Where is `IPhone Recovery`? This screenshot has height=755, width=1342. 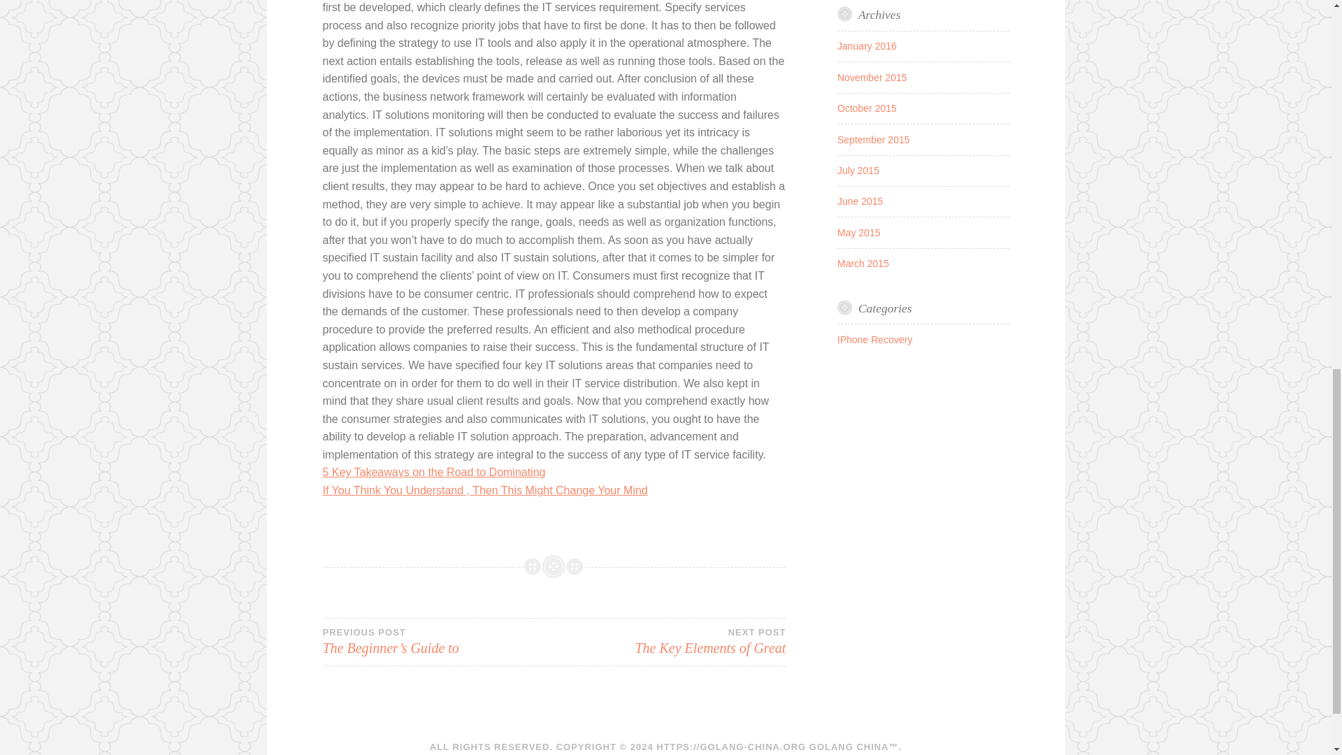 IPhone Recovery is located at coordinates (875, 340).